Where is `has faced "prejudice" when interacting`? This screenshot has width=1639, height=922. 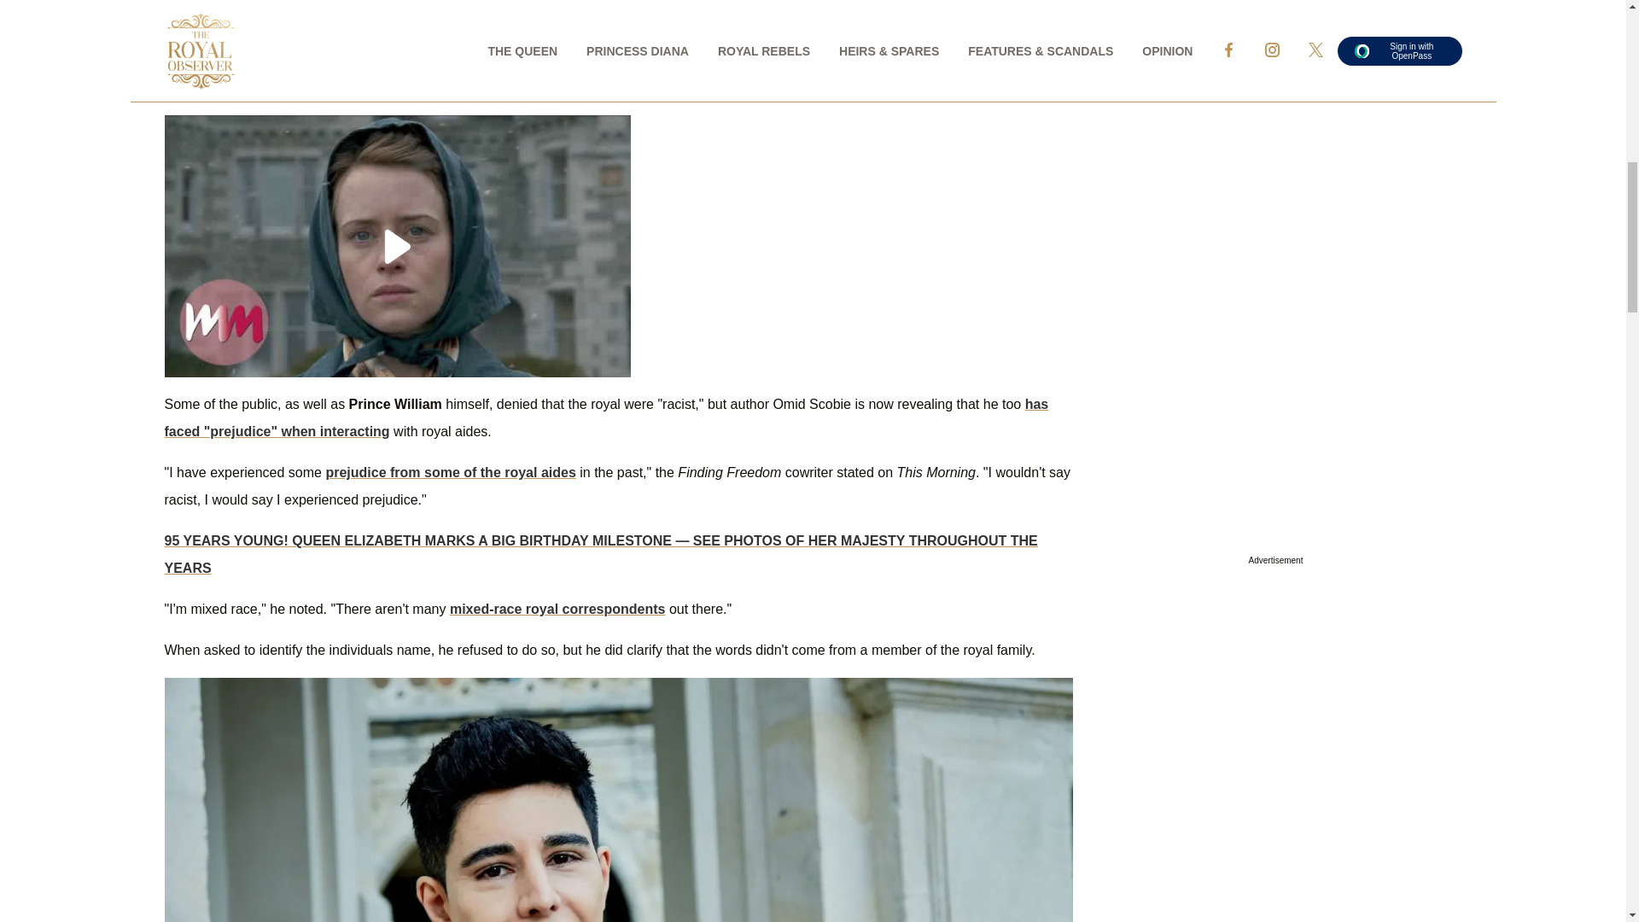 has faced "prejudice" when interacting is located at coordinates (606, 418).